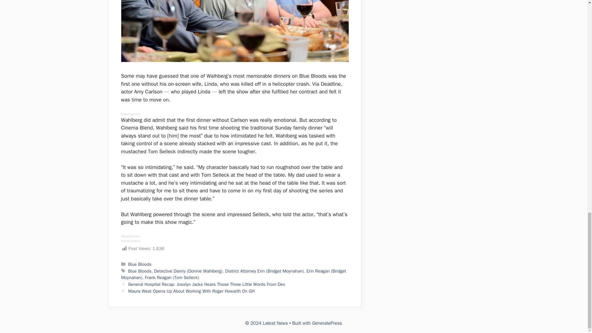  What do you see at coordinates (327, 323) in the screenshot?
I see `GeneratePress` at bounding box center [327, 323].